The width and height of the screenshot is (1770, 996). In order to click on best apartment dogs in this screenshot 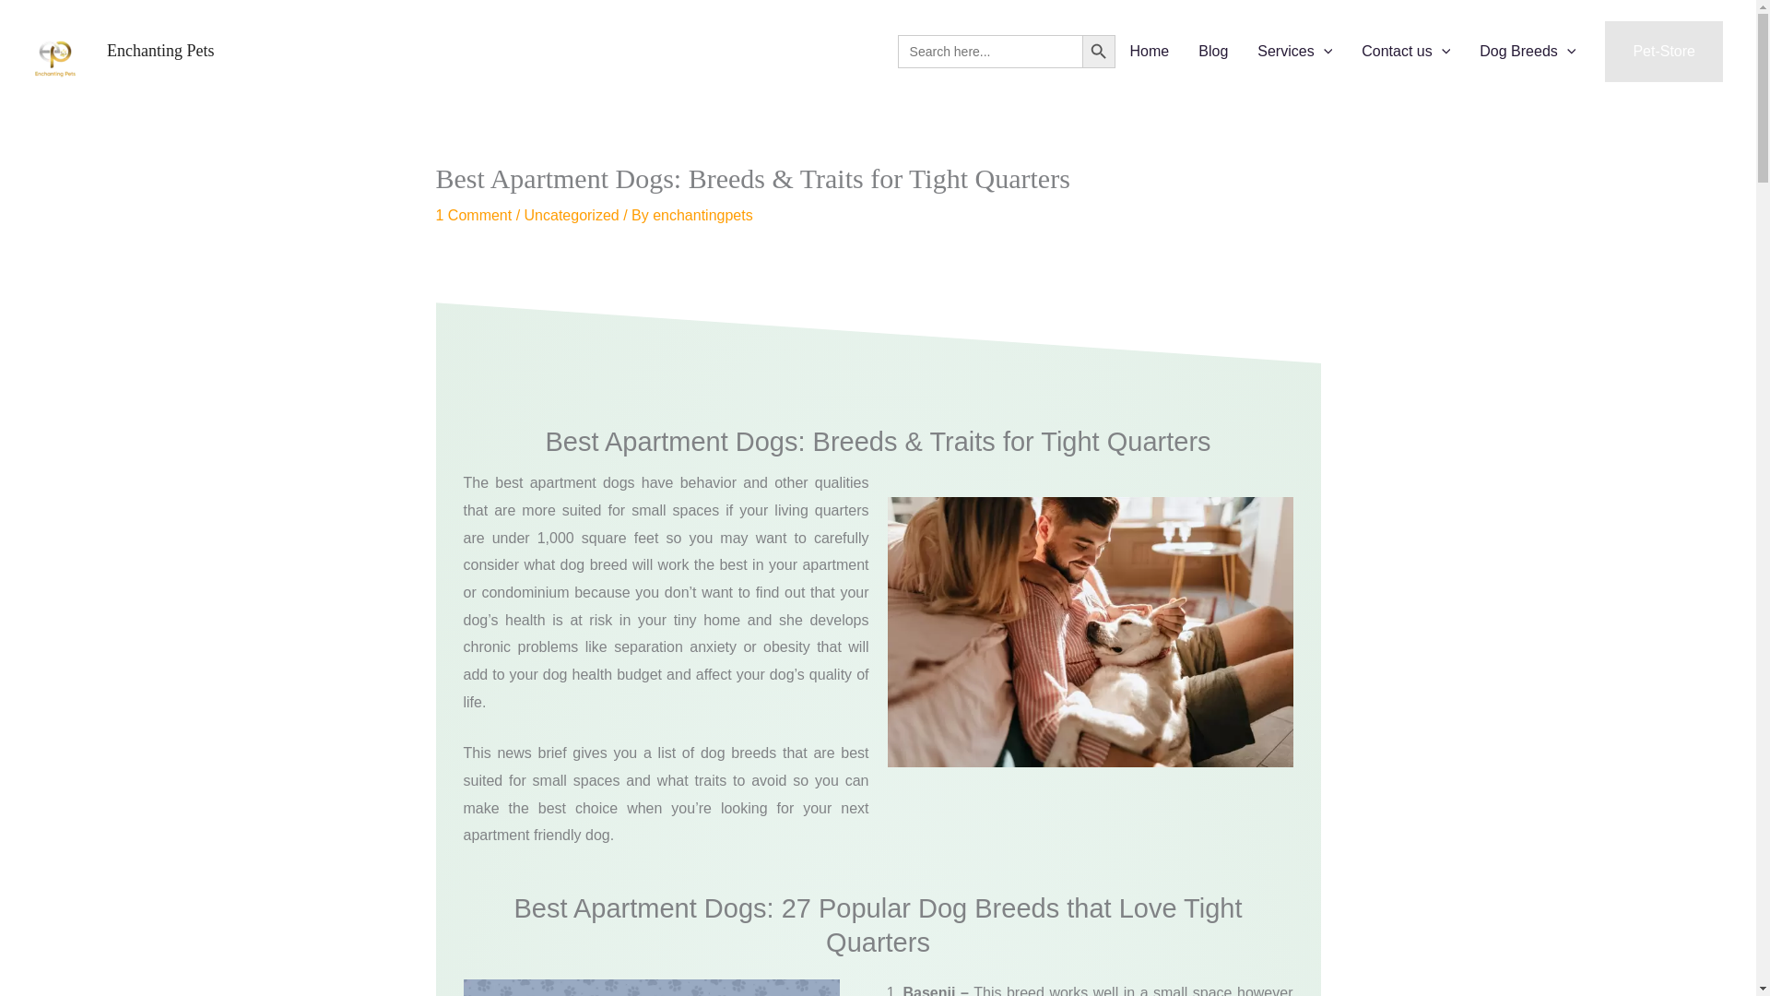, I will do `click(651, 987)`.